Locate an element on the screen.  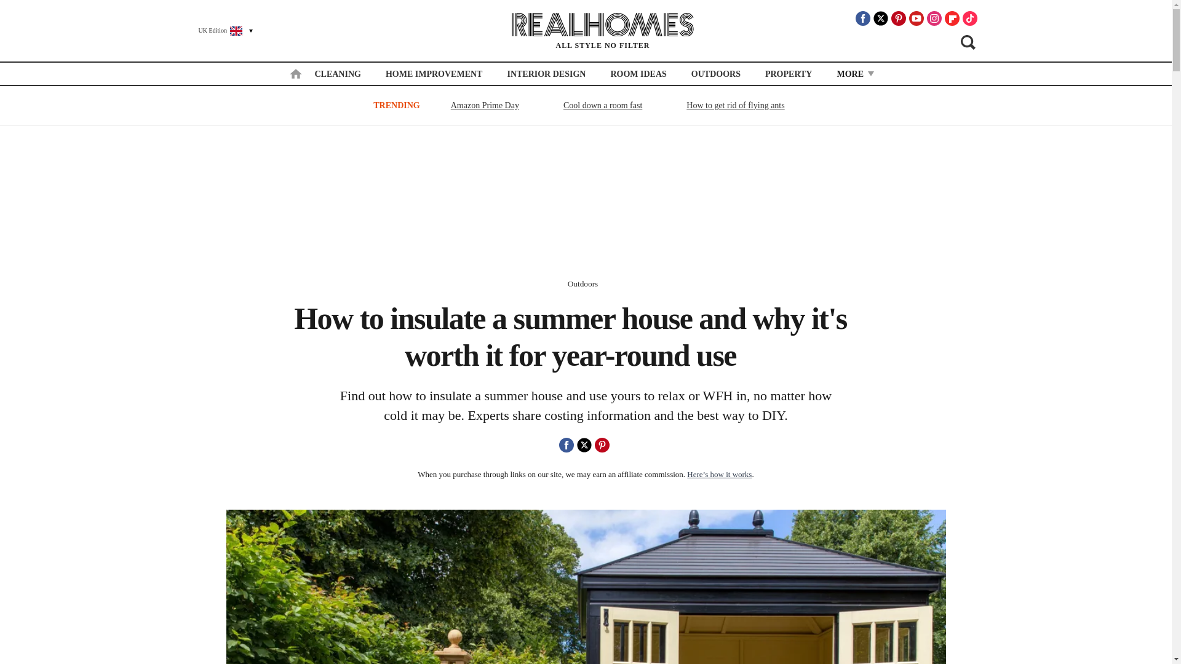
Cool down a room fast is located at coordinates (602, 105).